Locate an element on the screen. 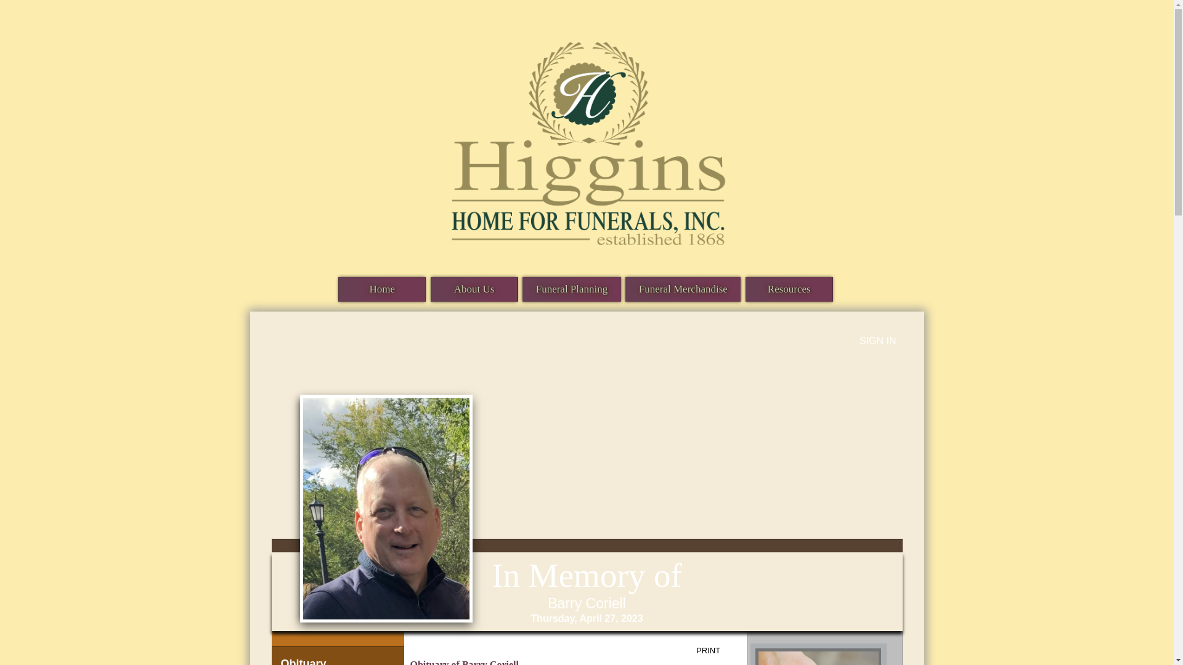 Image resolution: width=1183 pixels, height=665 pixels. Obituary is located at coordinates (336, 656).